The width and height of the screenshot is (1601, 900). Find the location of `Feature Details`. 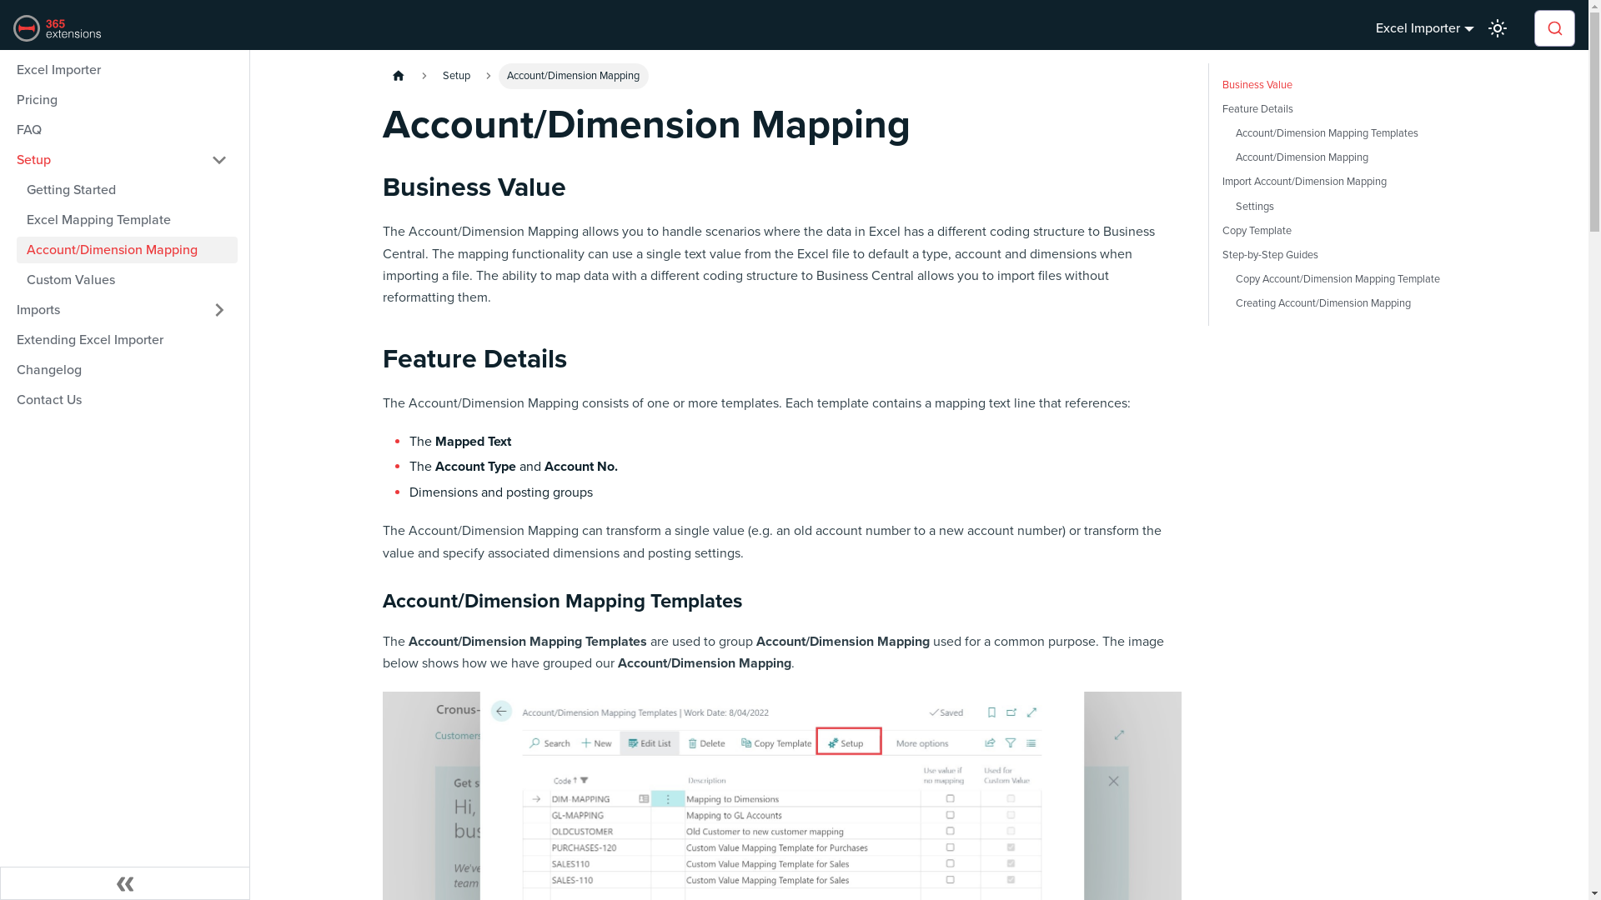

Feature Details is located at coordinates (1336, 110).